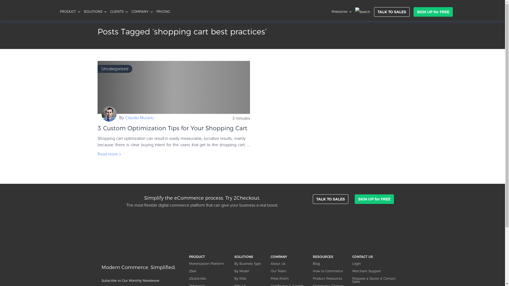  What do you see at coordinates (329, 271) in the screenshot?
I see `How to Commerce` at bounding box center [329, 271].